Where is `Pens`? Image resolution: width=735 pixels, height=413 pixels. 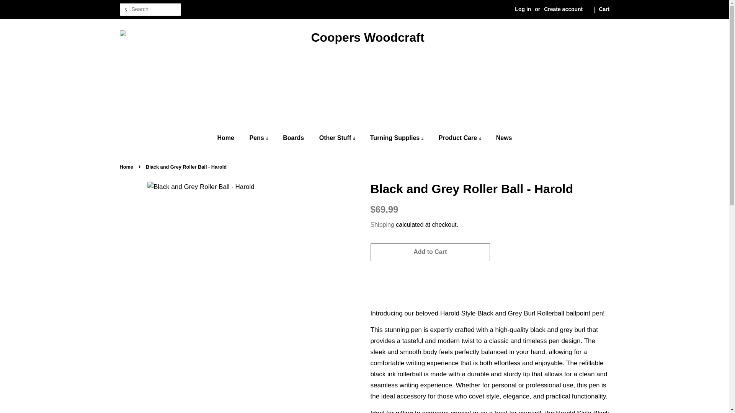 Pens is located at coordinates (259, 138).